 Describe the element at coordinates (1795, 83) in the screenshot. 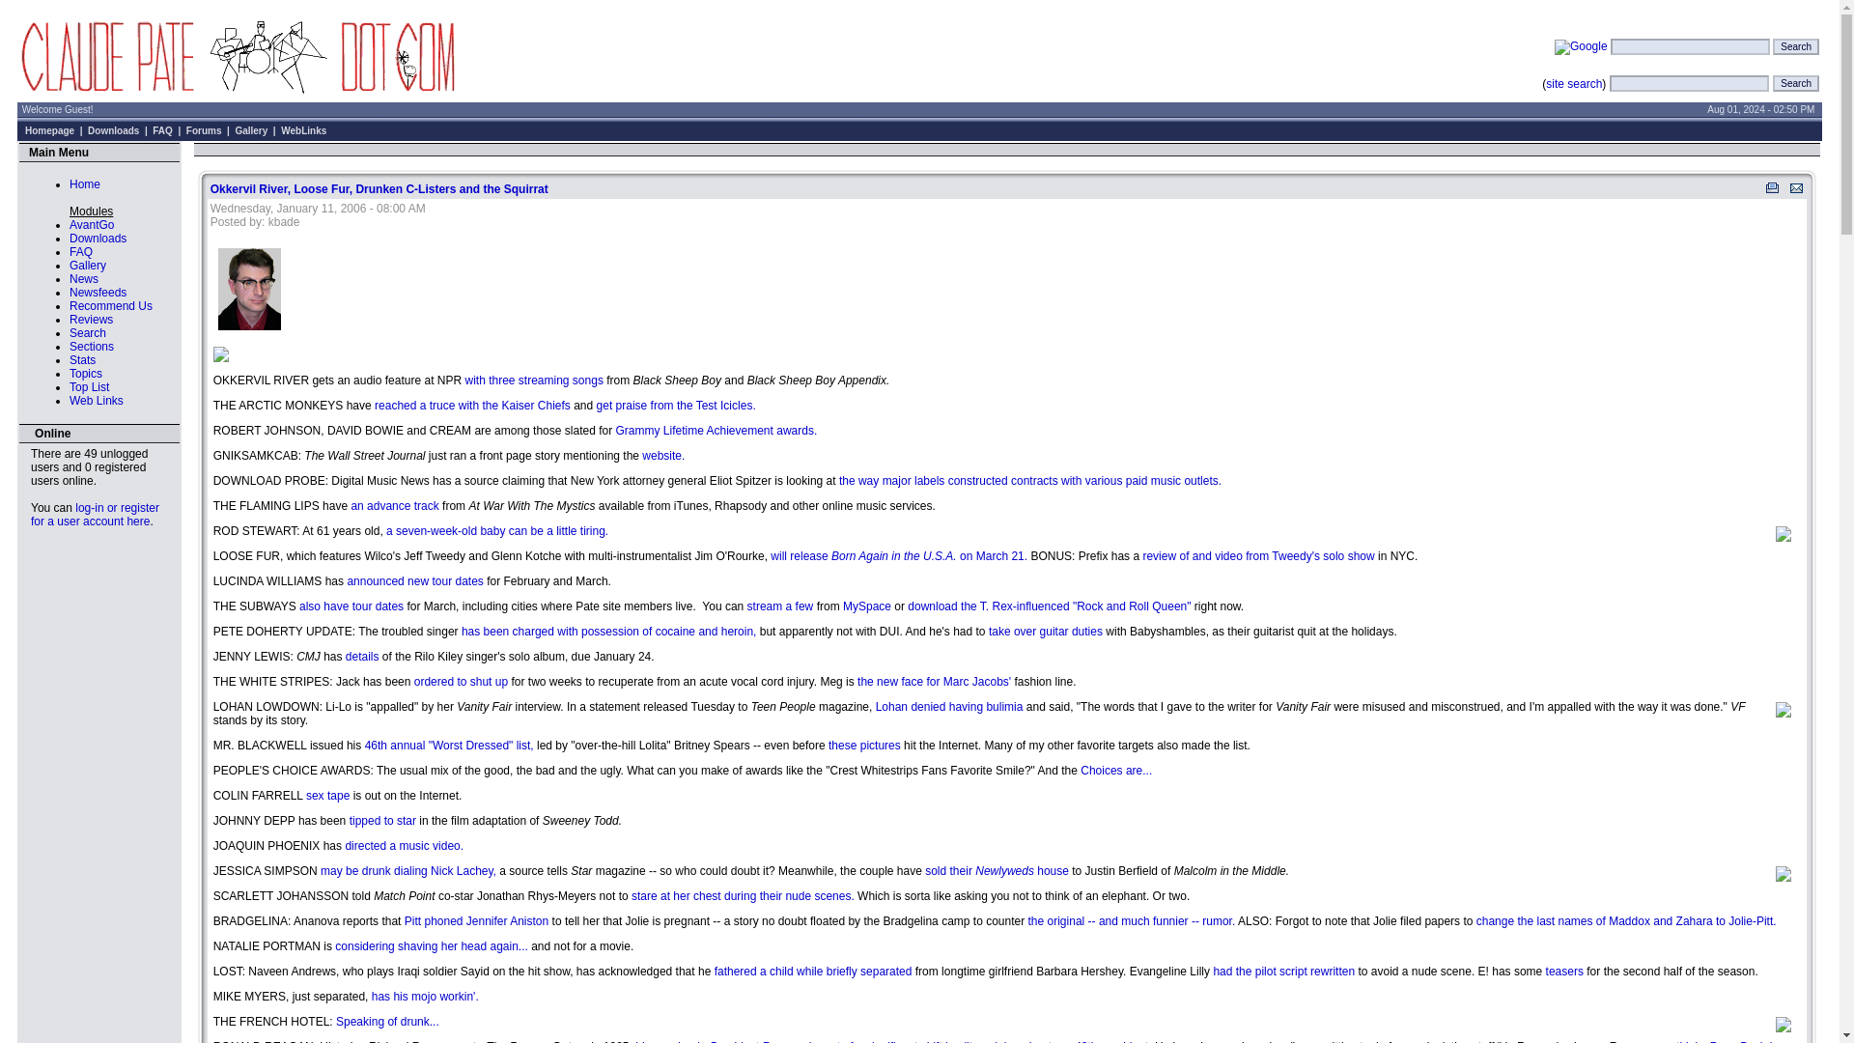

I see `Search` at that location.